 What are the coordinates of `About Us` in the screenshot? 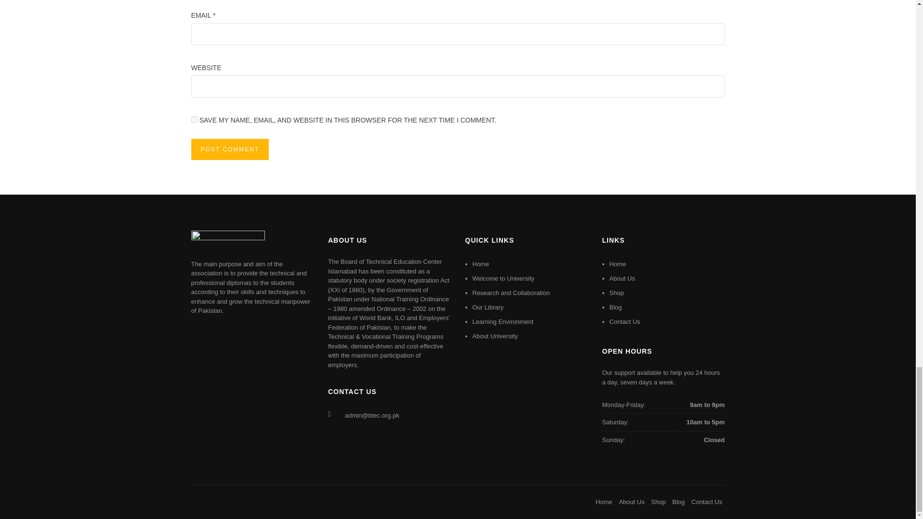 It's located at (622, 279).